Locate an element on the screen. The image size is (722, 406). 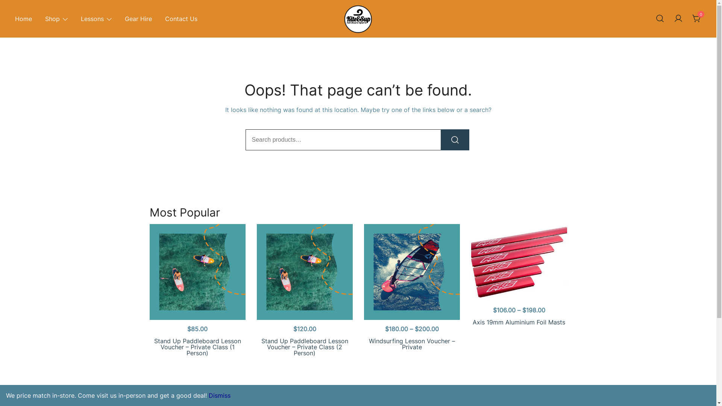
Search for a product is located at coordinates (660, 19).